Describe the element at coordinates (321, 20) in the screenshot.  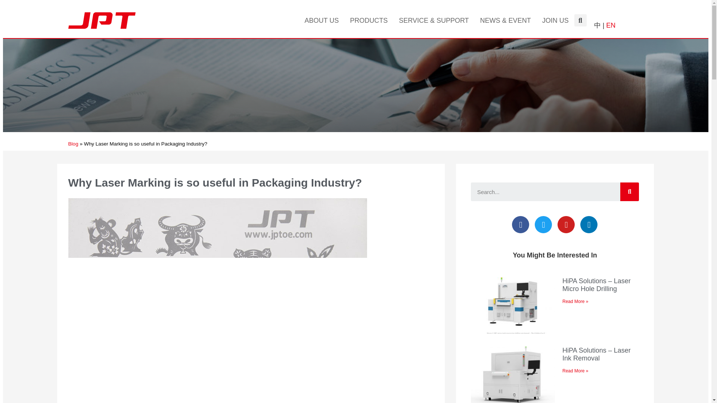
I see `ABOUT US` at that location.